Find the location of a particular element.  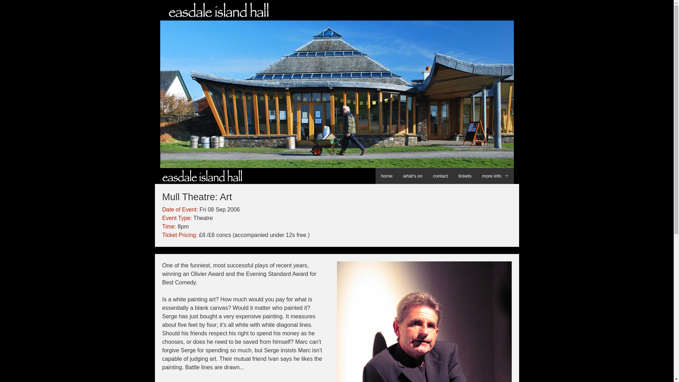

more info is located at coordinates (495, 176).